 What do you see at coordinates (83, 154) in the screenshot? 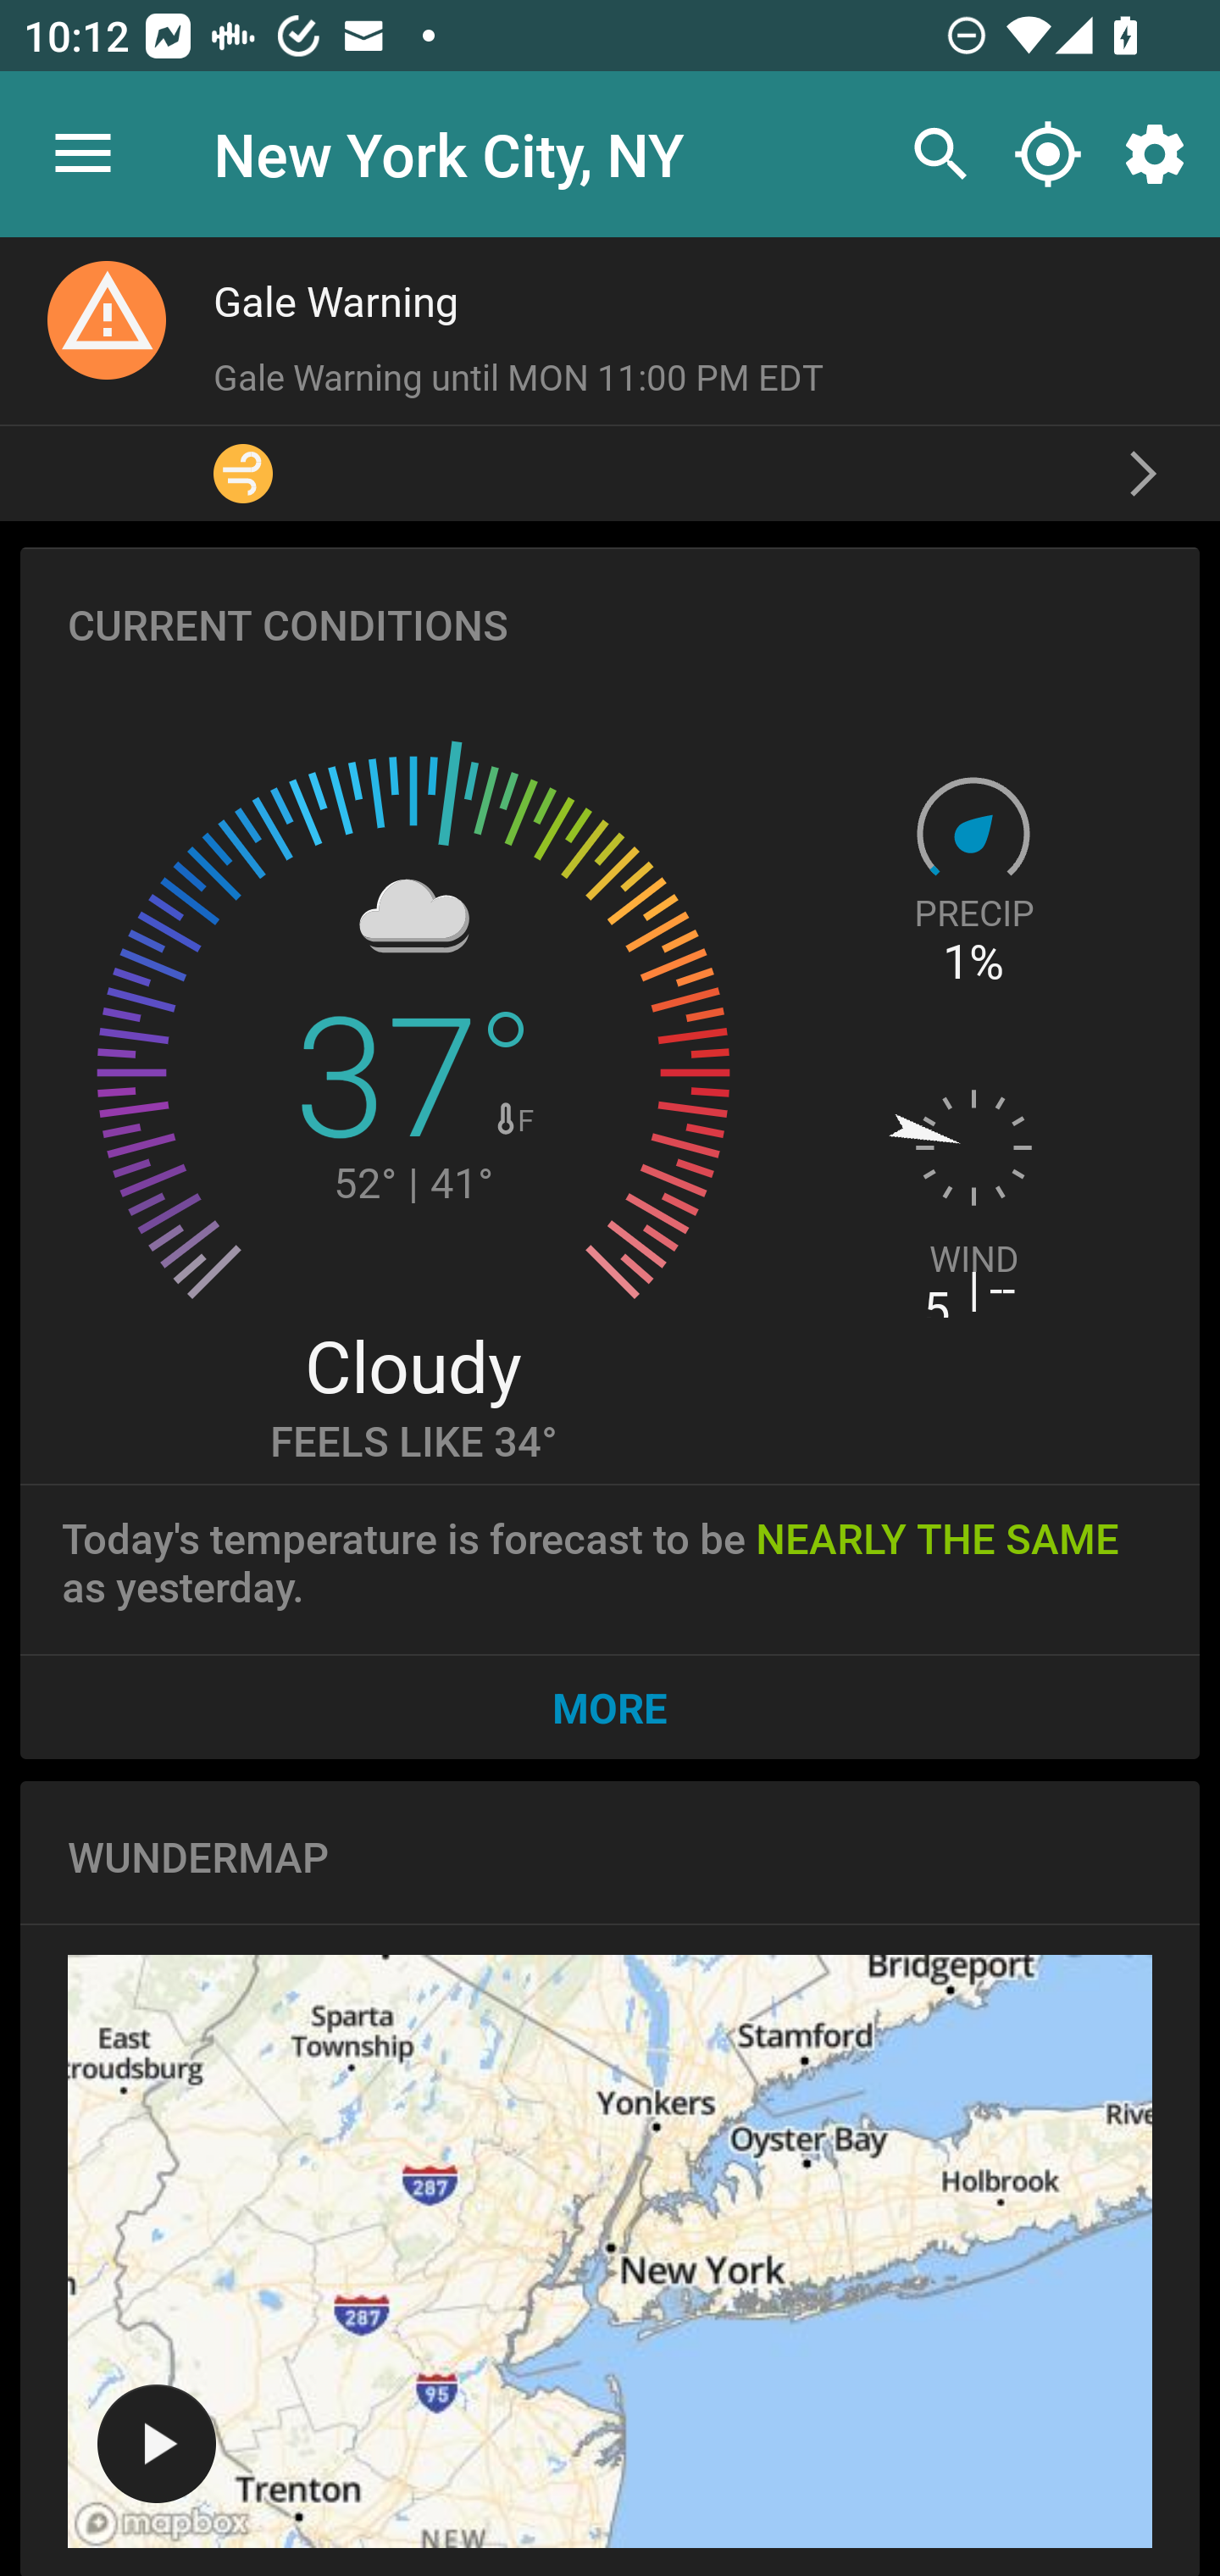
I see `Press to open location manager.` at bounding box center [83, 154].